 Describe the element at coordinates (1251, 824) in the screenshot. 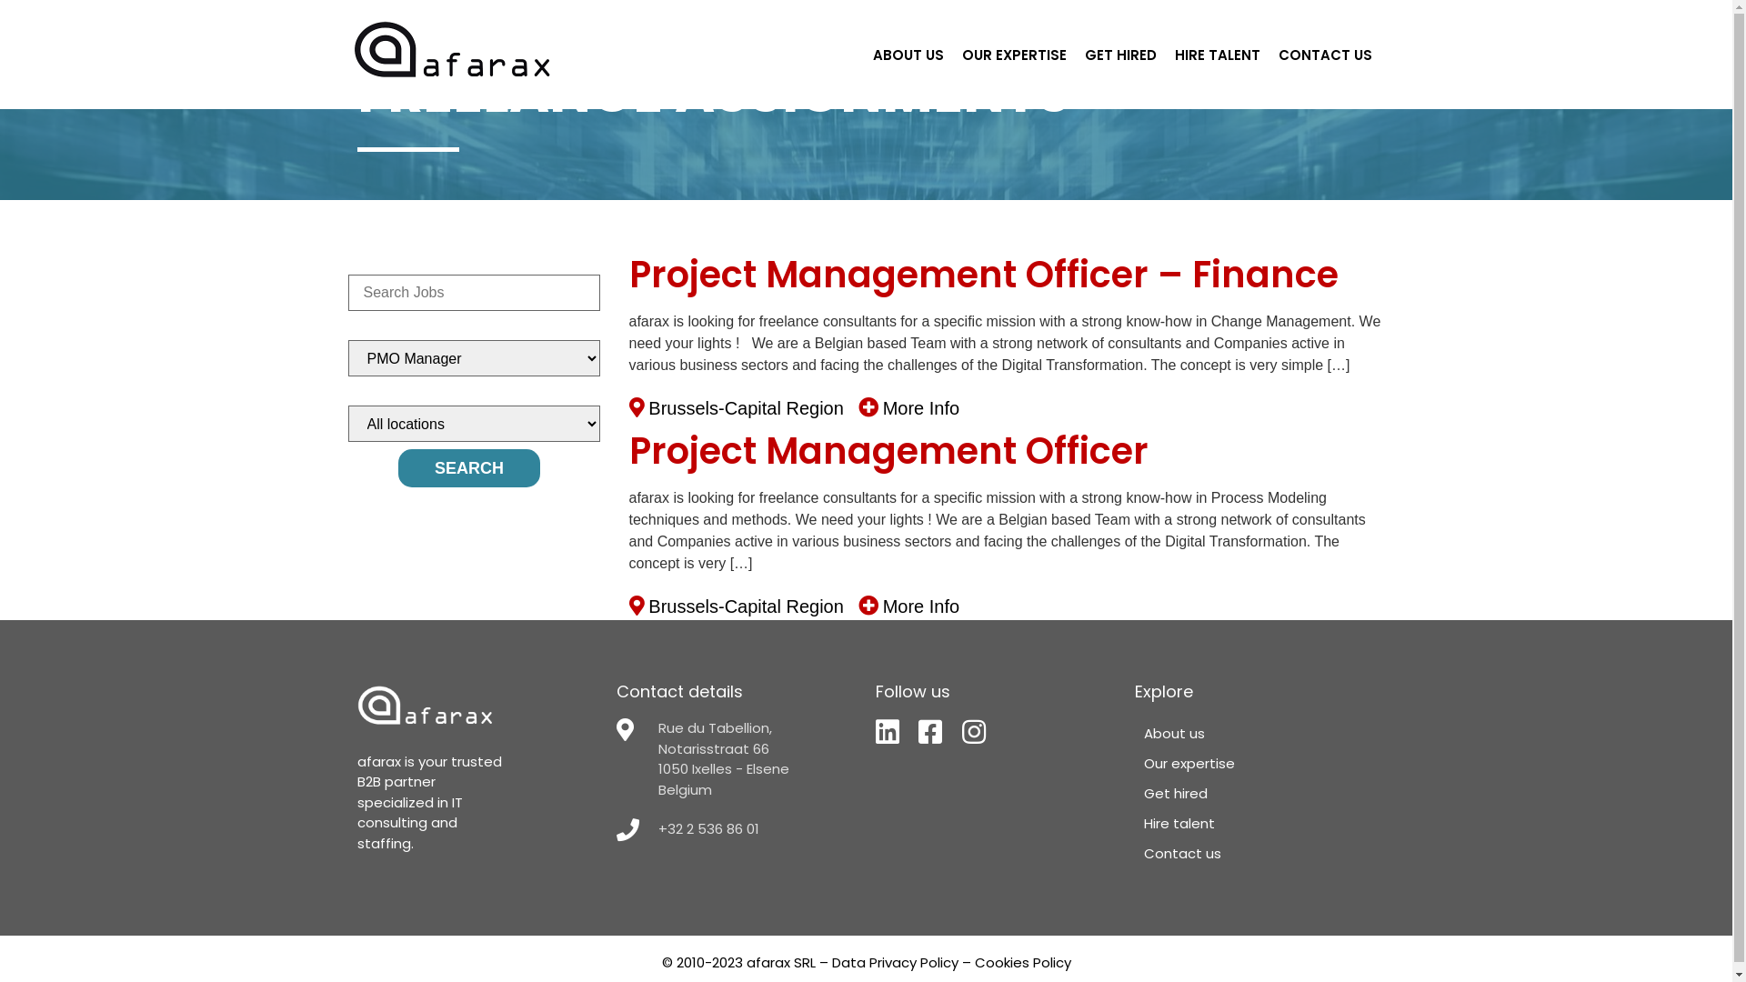

I see `Hire talent` at that location.